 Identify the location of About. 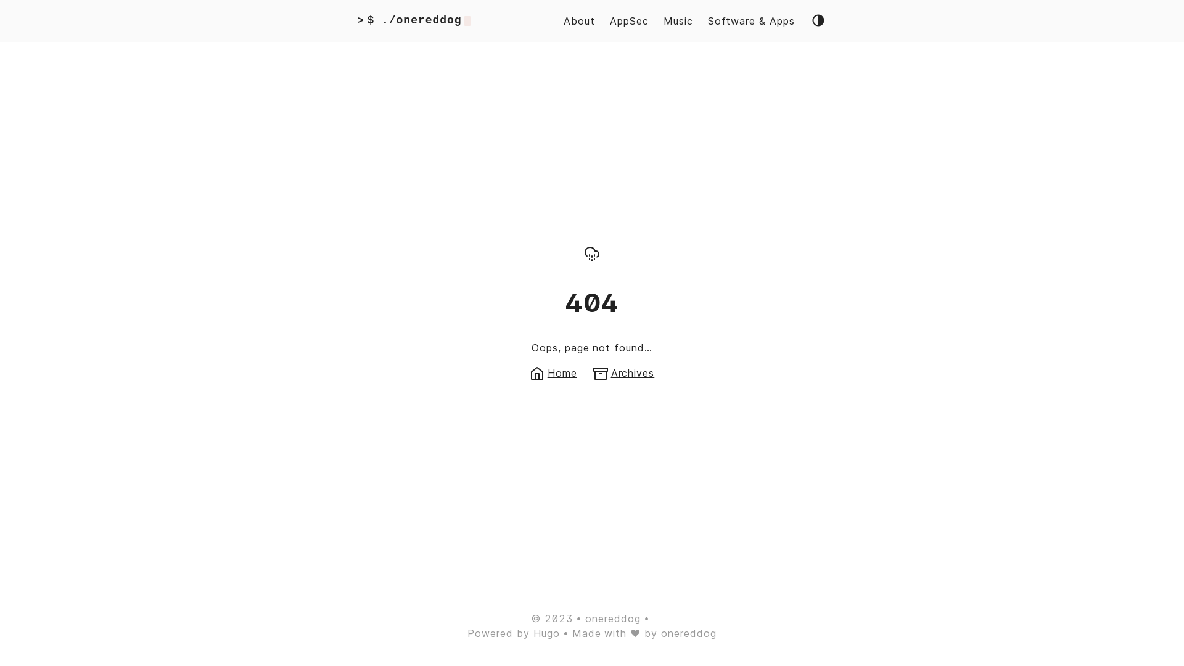
(579, 21).